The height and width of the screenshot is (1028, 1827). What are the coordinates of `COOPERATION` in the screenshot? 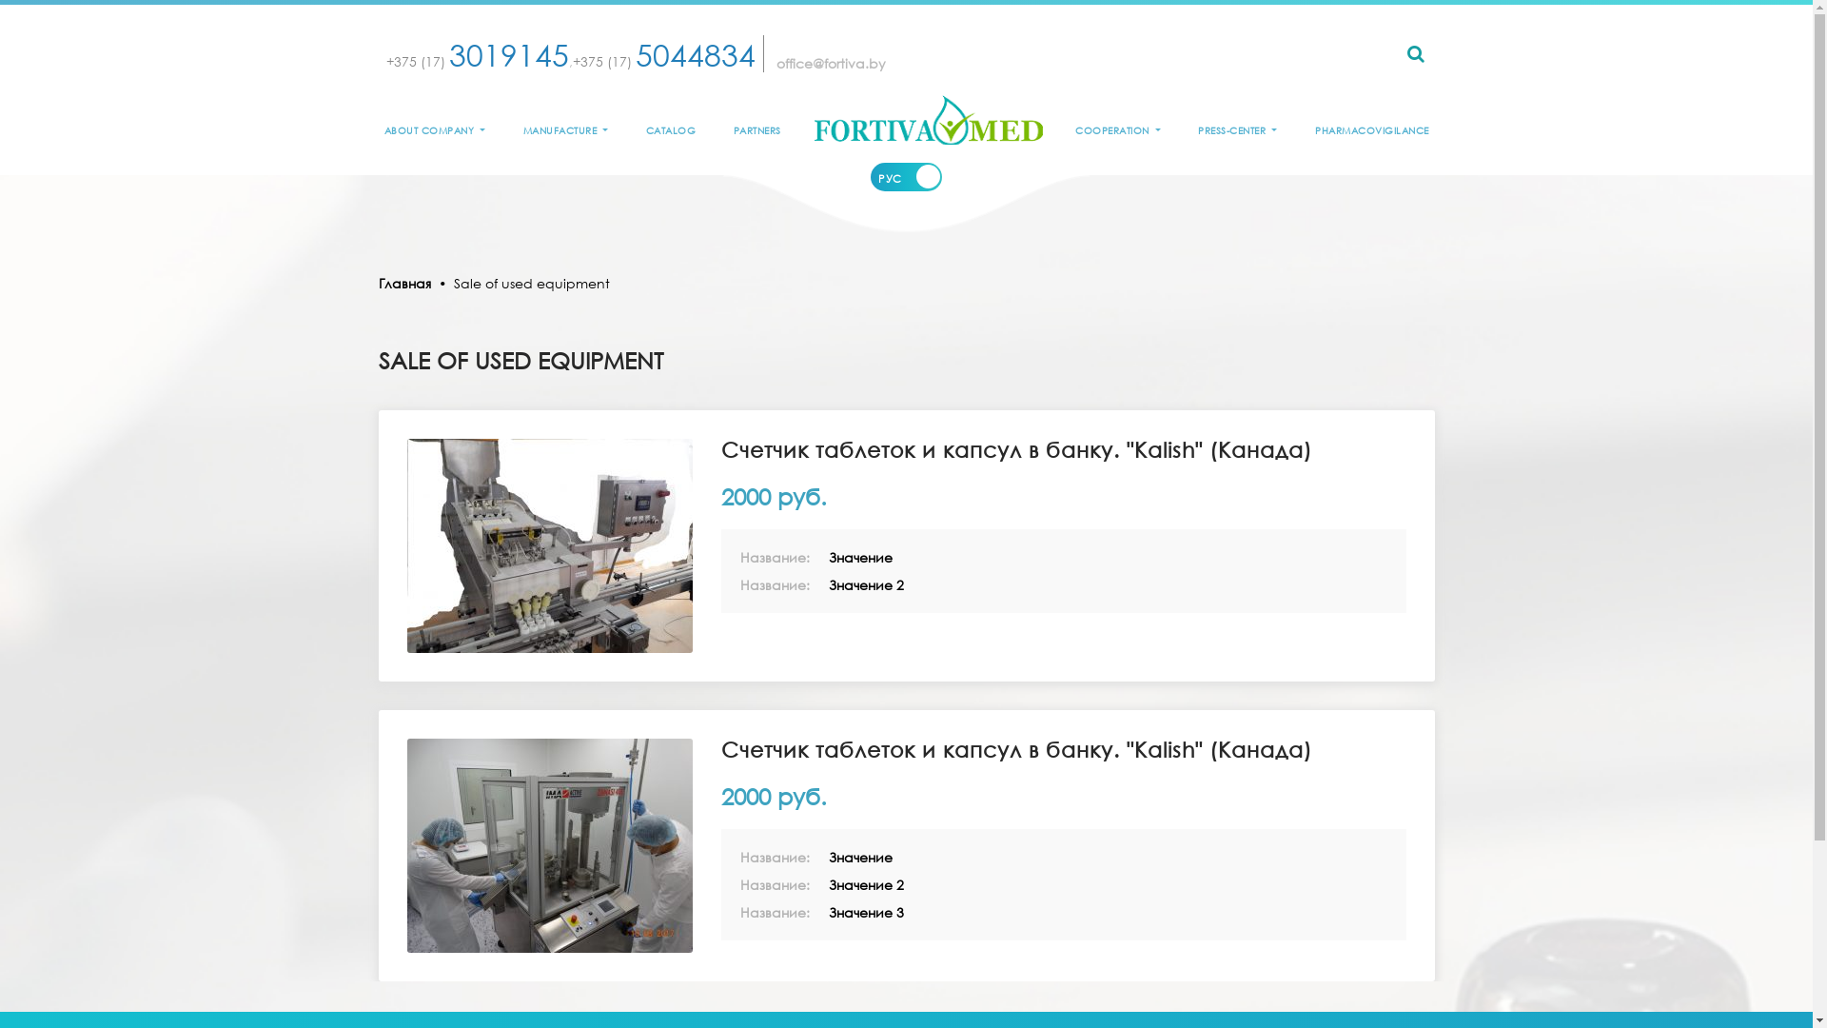 It's located at (1118, 131).